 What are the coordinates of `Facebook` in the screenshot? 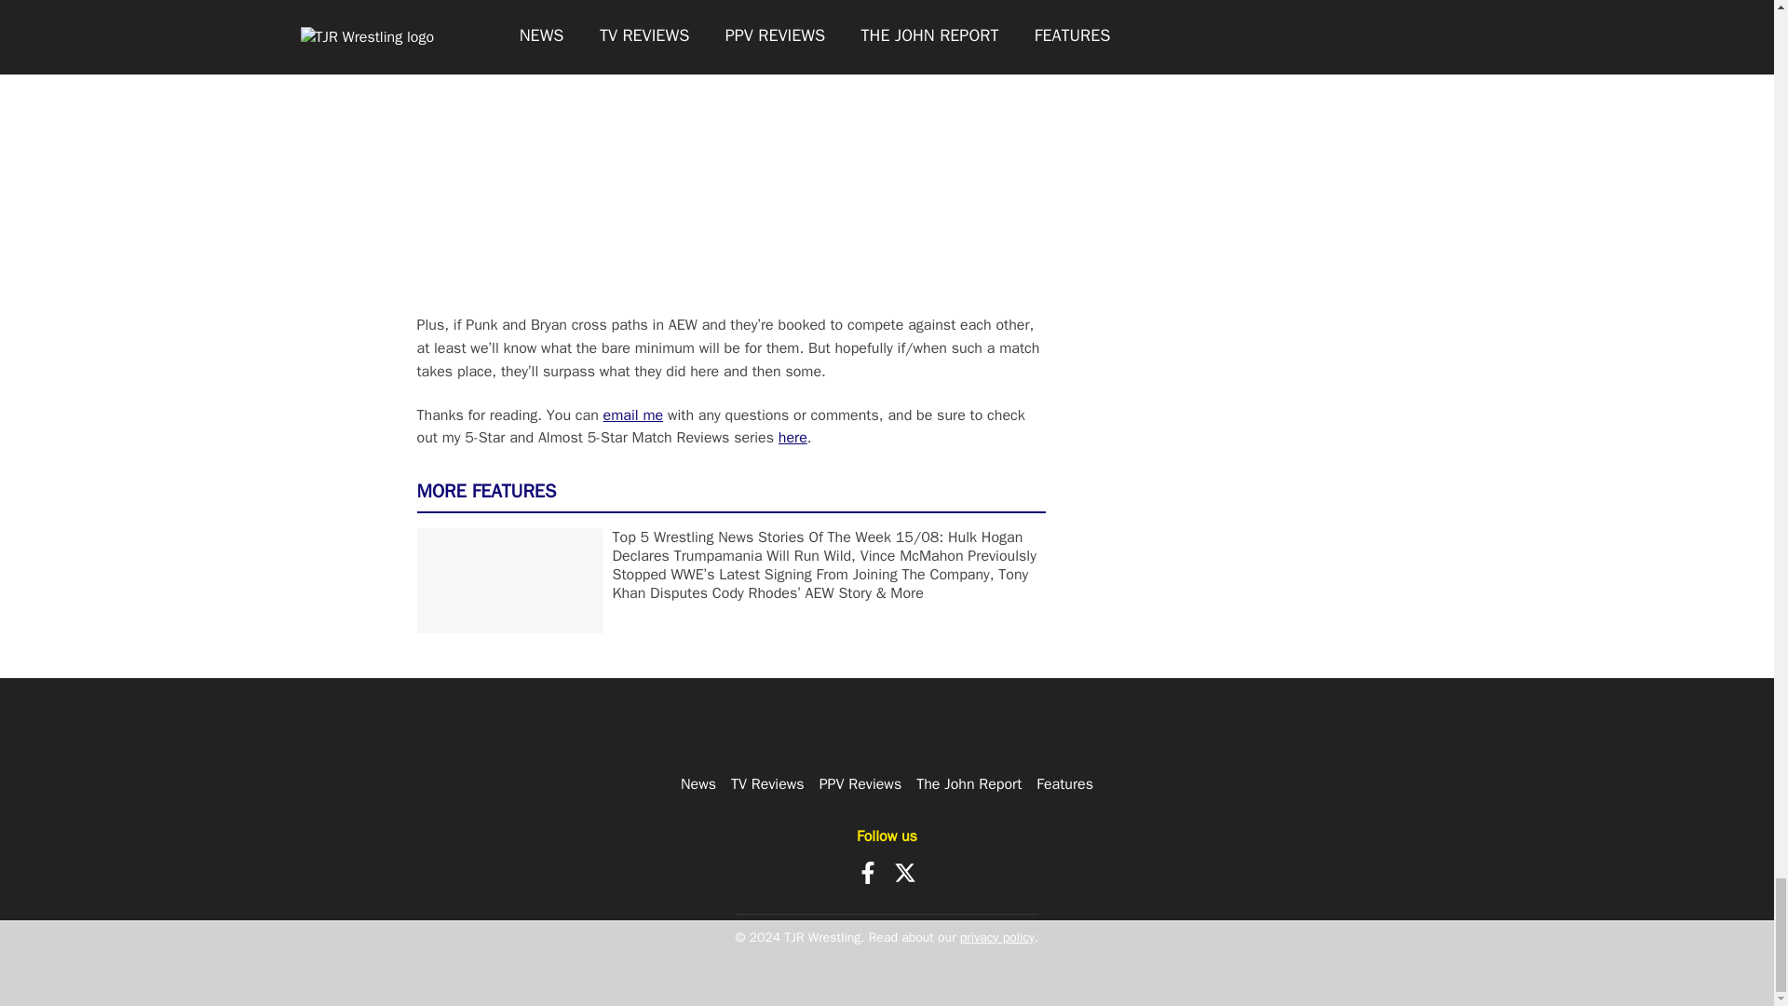 It's located at (868, 872).